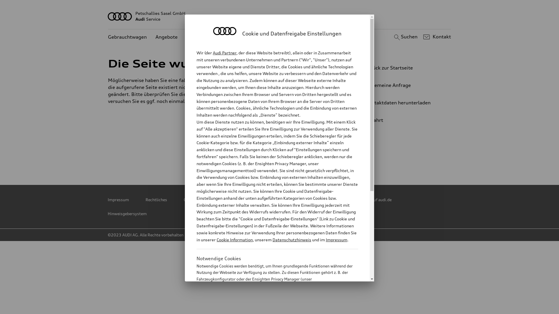 This screenshot has width=559, height=314. I want to click on Kundenservice, so click(203, 37).